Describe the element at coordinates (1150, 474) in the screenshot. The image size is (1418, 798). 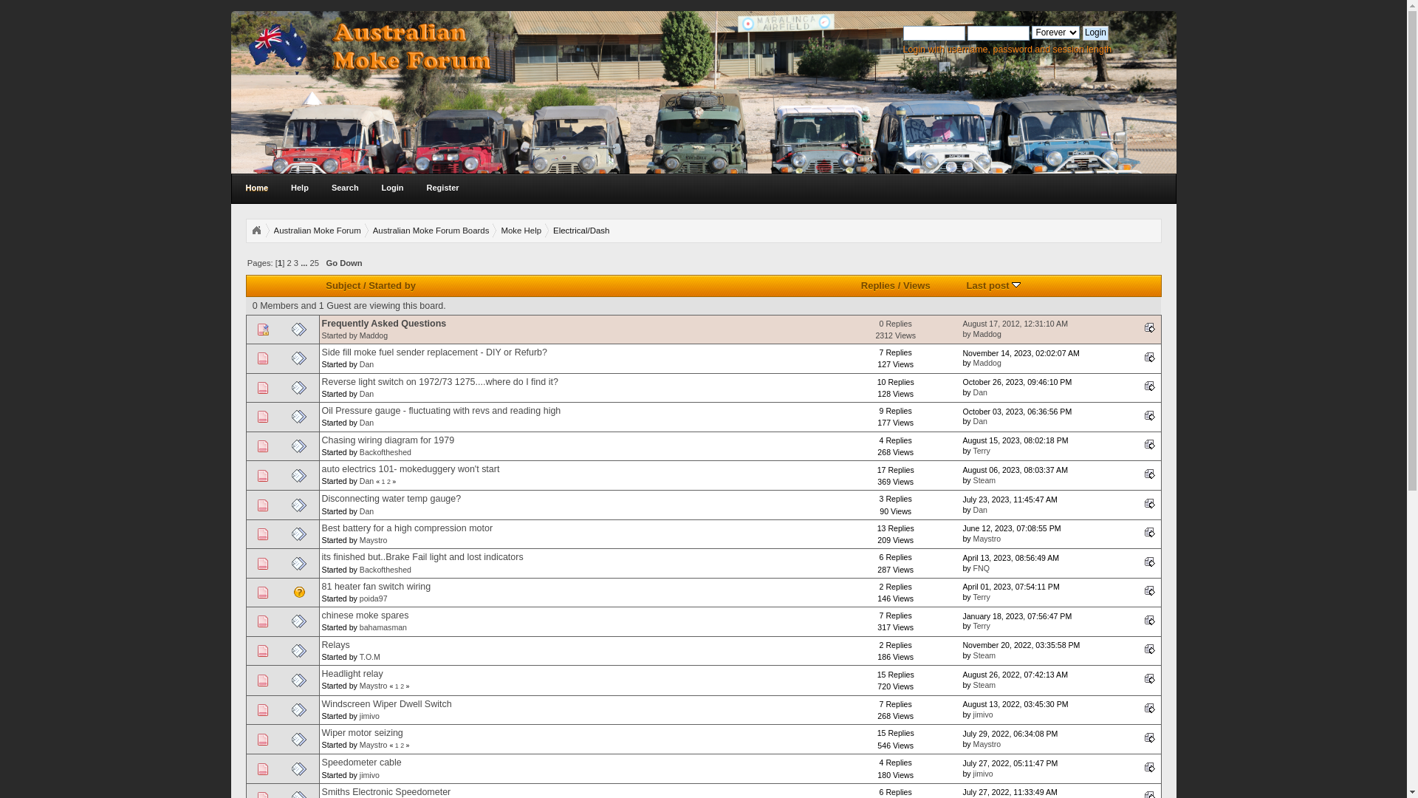
I see `Last post` at that location.